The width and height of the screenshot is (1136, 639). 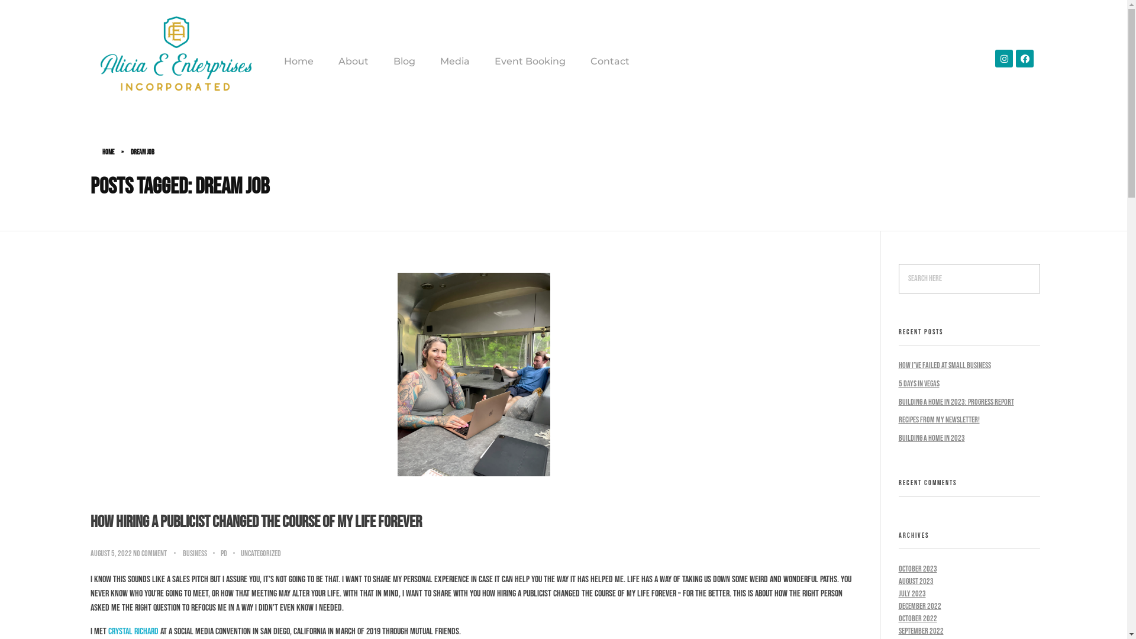 I want to click on September 2022, so click(x=921, y=631).